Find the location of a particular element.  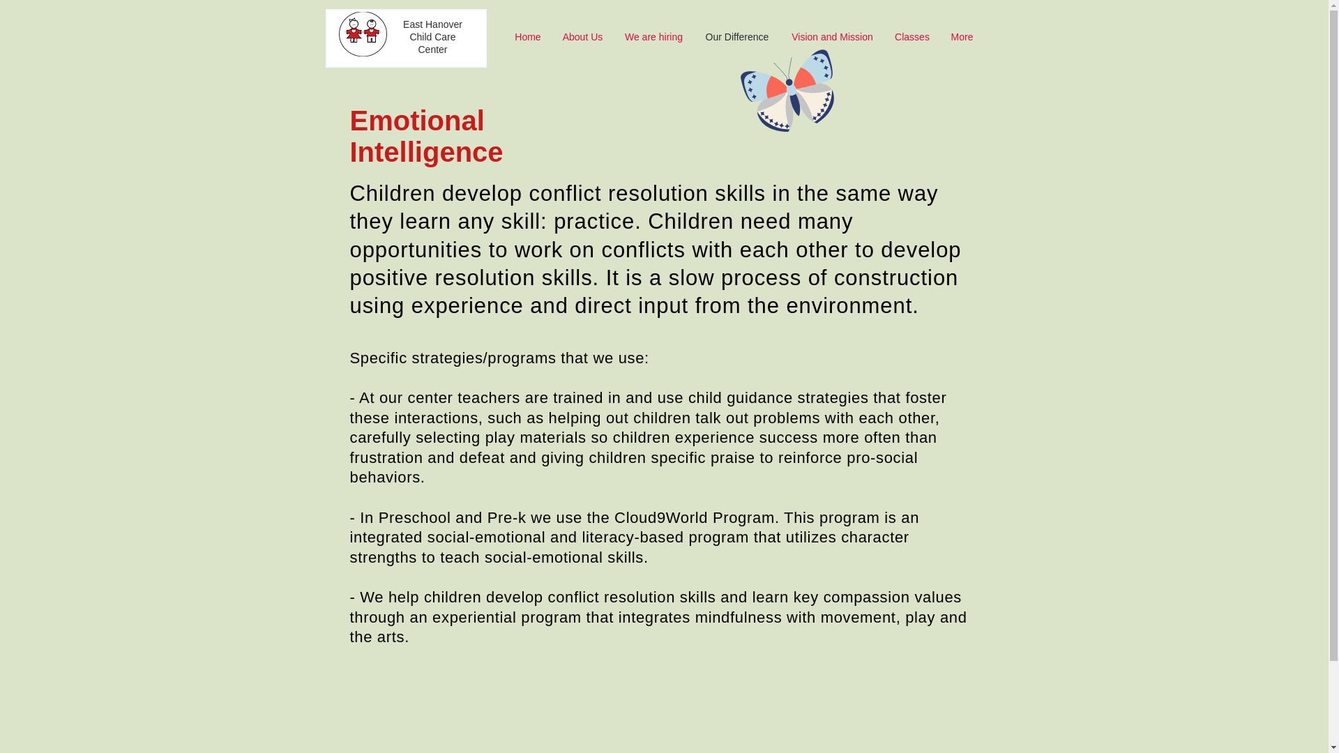

East Hanover Child Care Center is located at coordinates (432, 36).